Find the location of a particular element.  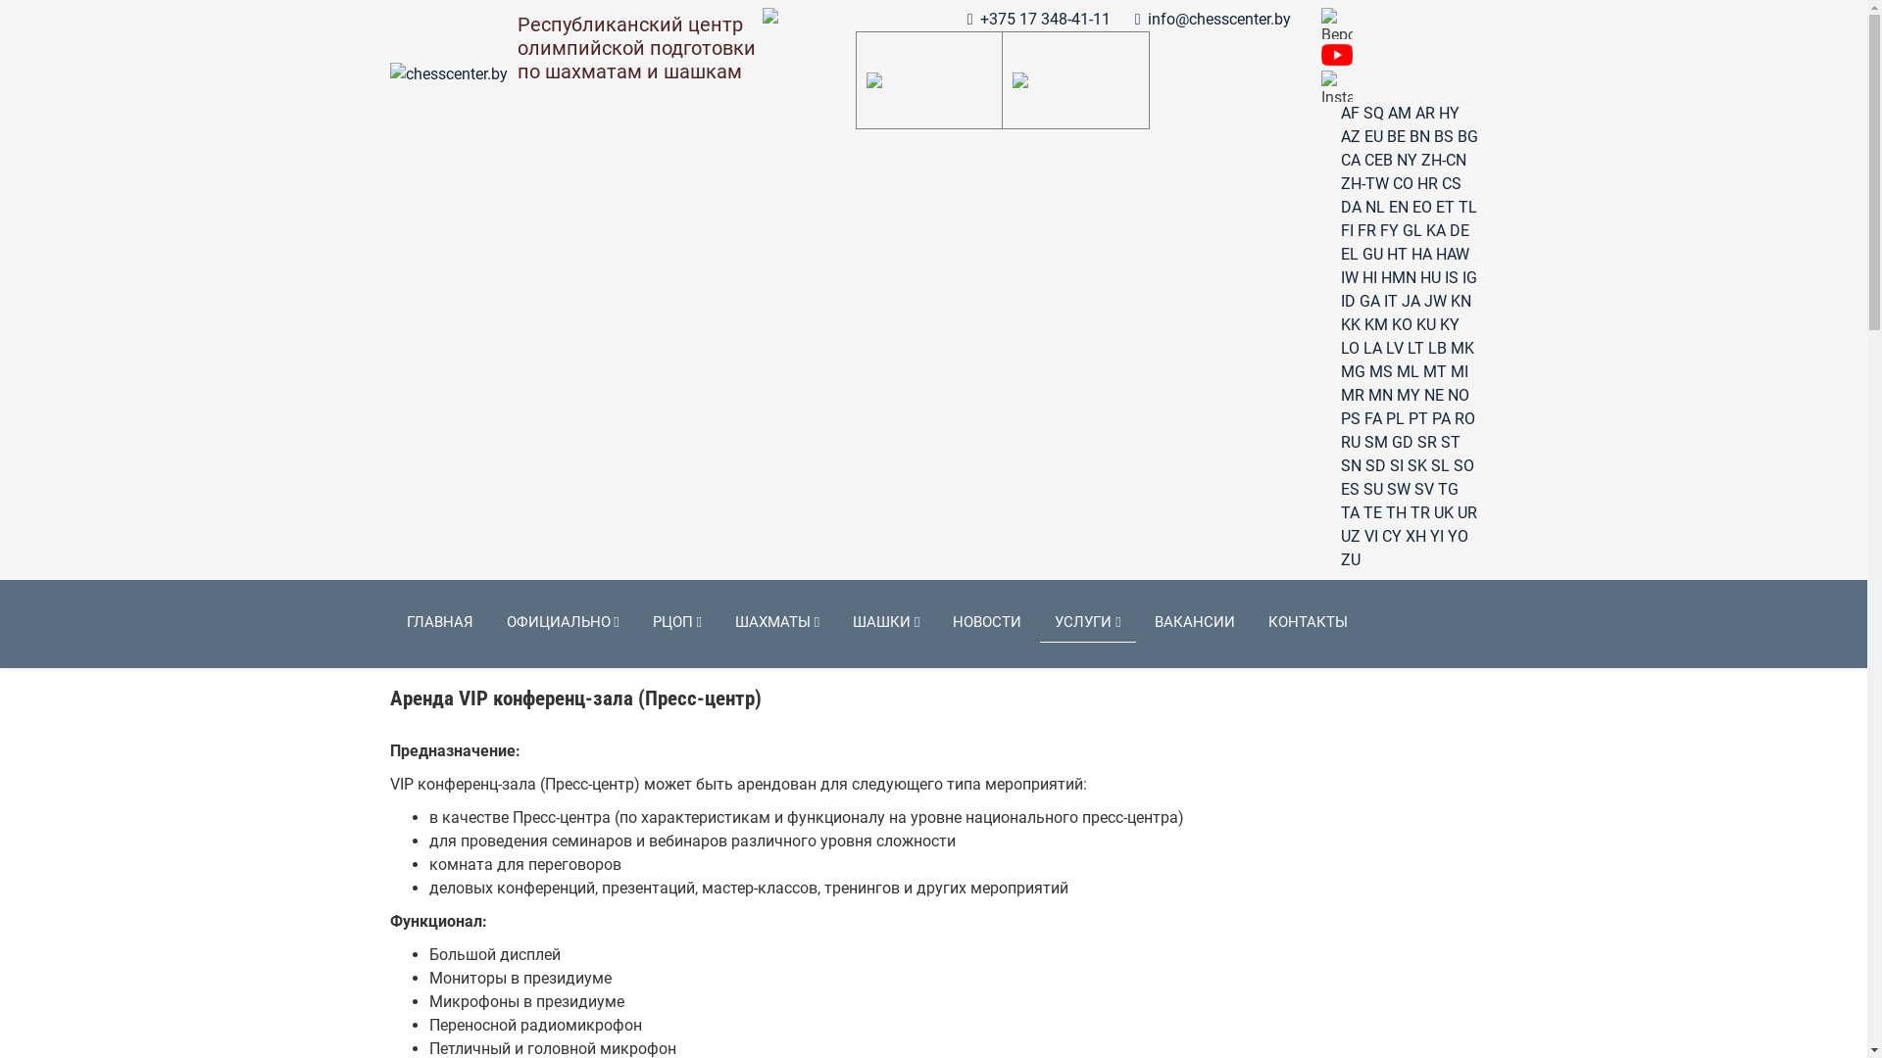

SD is located at coordinates (1374, 466).